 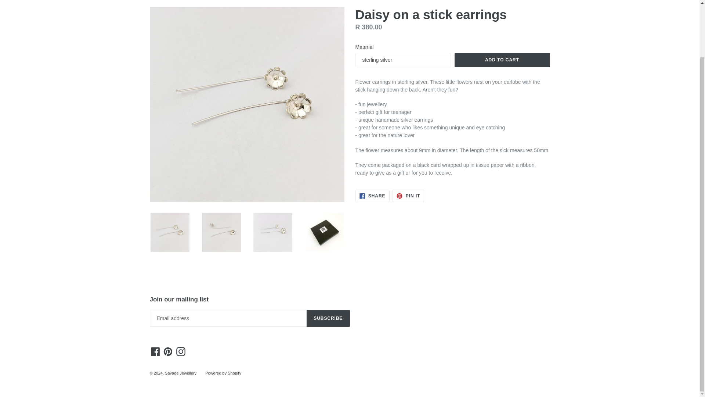 What do you see at coordinates (181, 351) in the screenshot?
I see `Savage Jewellery on Instagram` at bounding box center [181, 351].